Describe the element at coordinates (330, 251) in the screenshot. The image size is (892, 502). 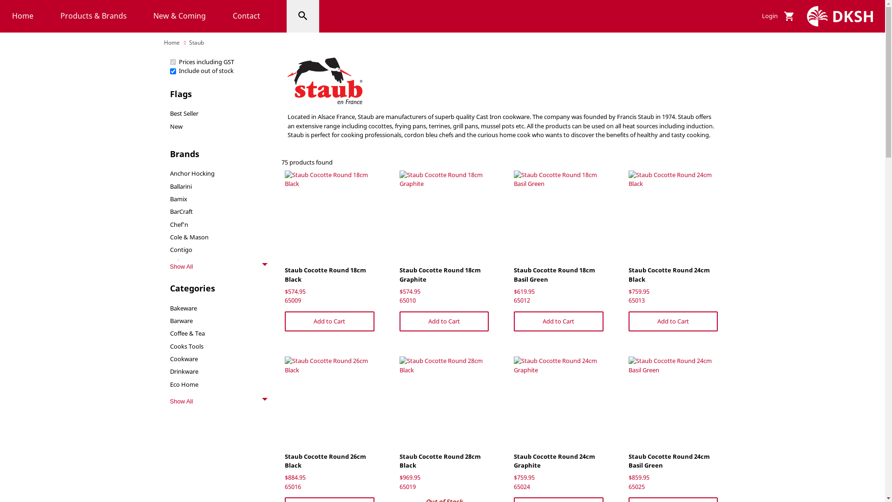
I see `Staub Cocotte Round 18cm Black
$574.95
65009
Add to Cart` at that location.